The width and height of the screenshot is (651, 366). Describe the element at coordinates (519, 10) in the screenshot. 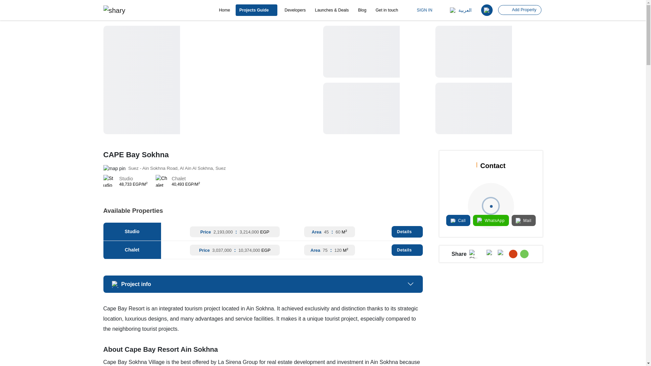

I see `Add Property` at that location.